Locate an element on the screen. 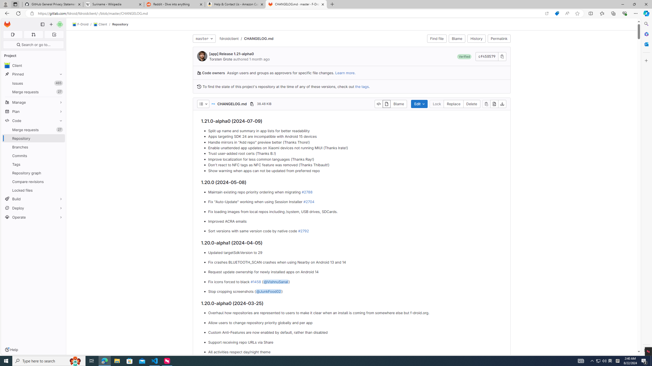 This screenshot has width=652, height=366. Sort versions with same version code by native code #2792 is located at coordinates (355, 231).